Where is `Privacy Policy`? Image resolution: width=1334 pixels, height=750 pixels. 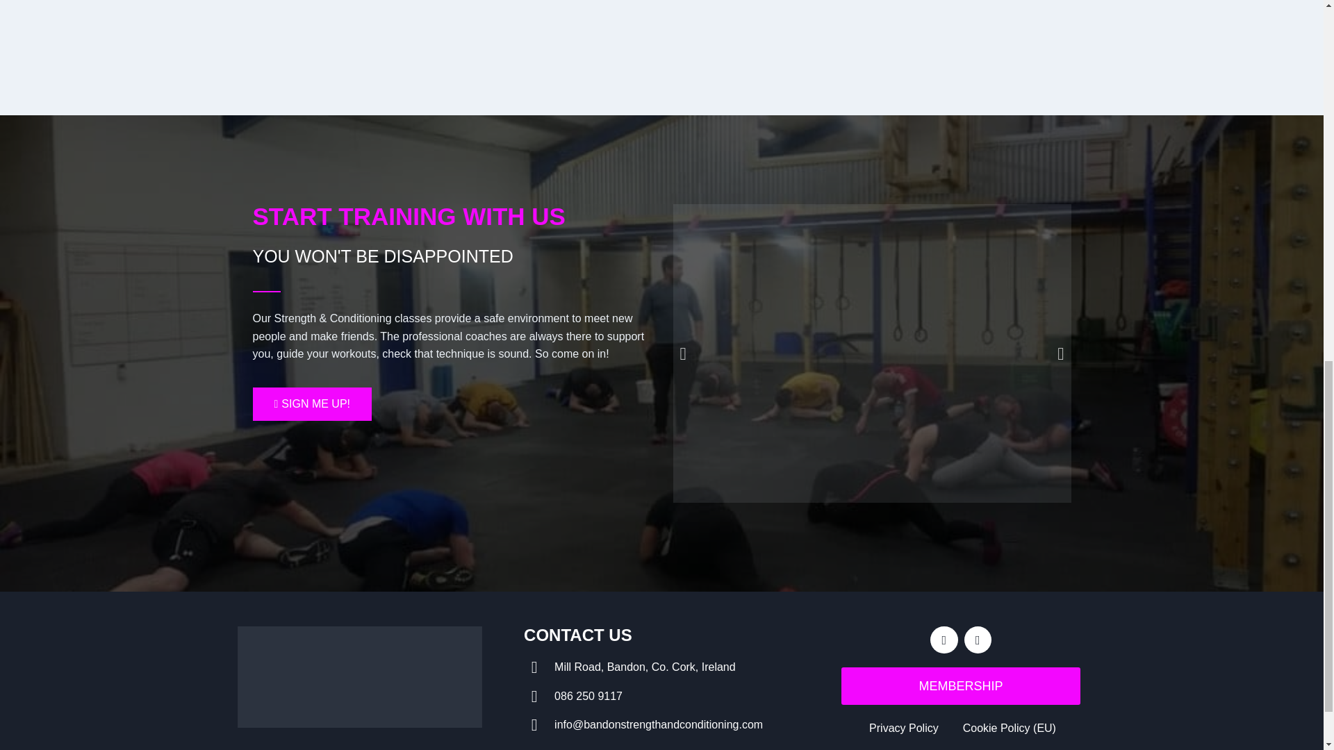
Privacy Policy is located at coordinates (902, 728).